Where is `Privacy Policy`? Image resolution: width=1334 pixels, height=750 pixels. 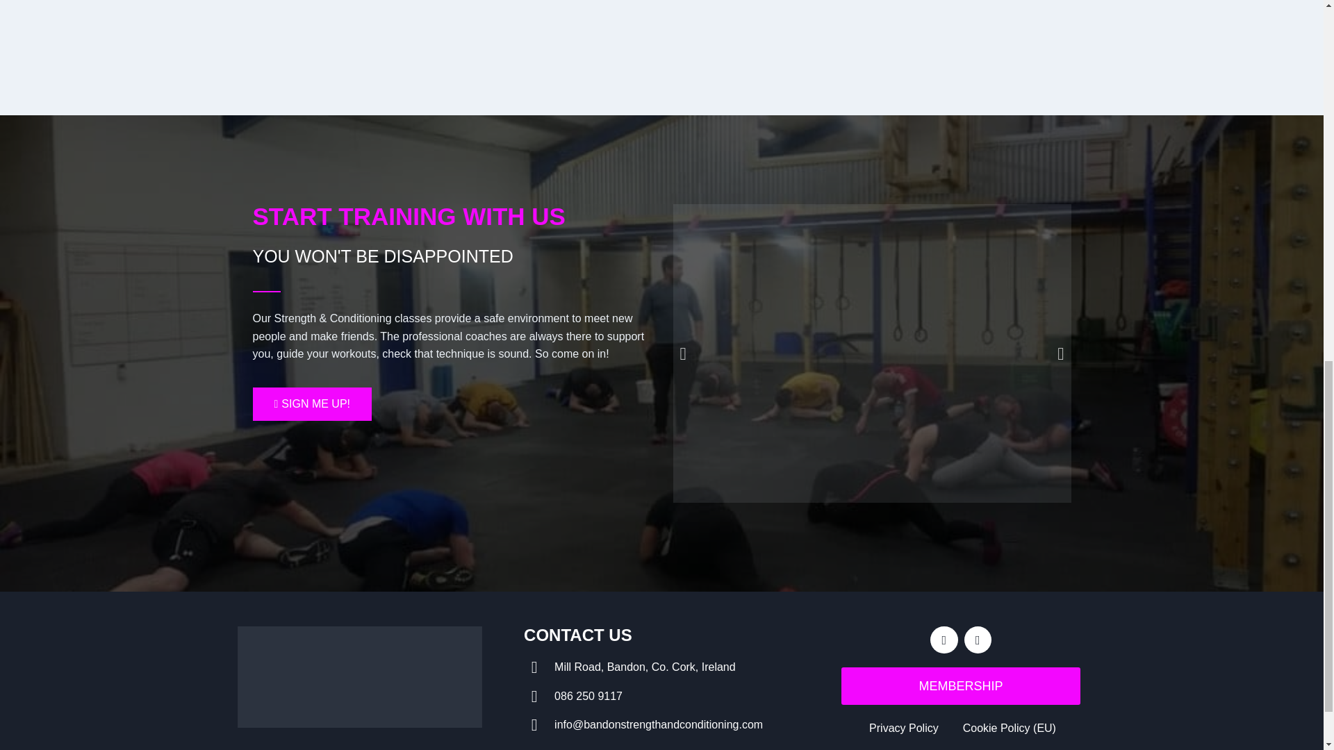
Privacy Policy is located at coordinates (902, 728).